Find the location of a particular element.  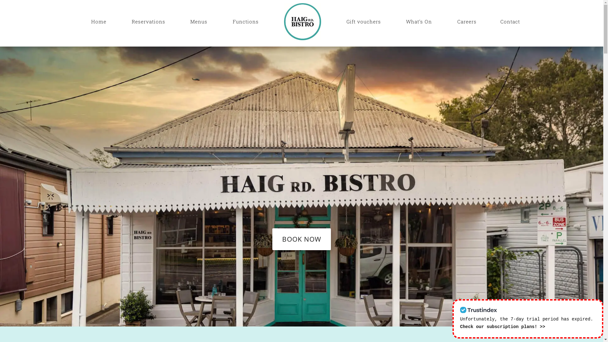

BOOK NOW is located at coordinates (301, 239).